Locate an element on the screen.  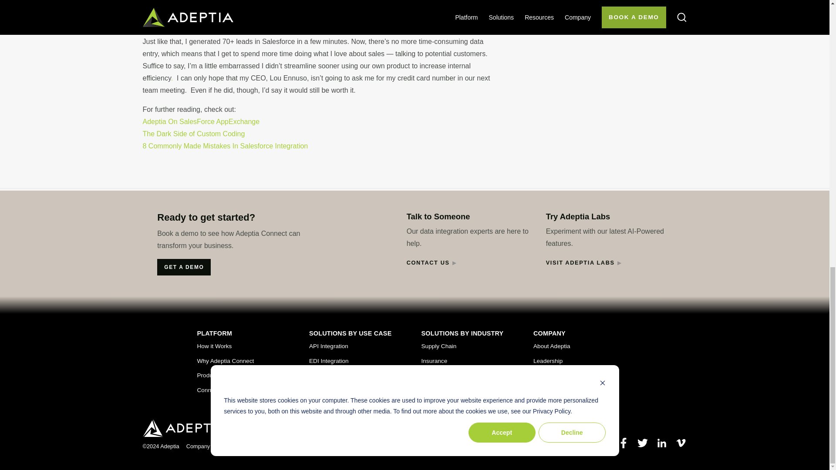
Learn more about Adeptia Connect is located at coordinates (214, 346).